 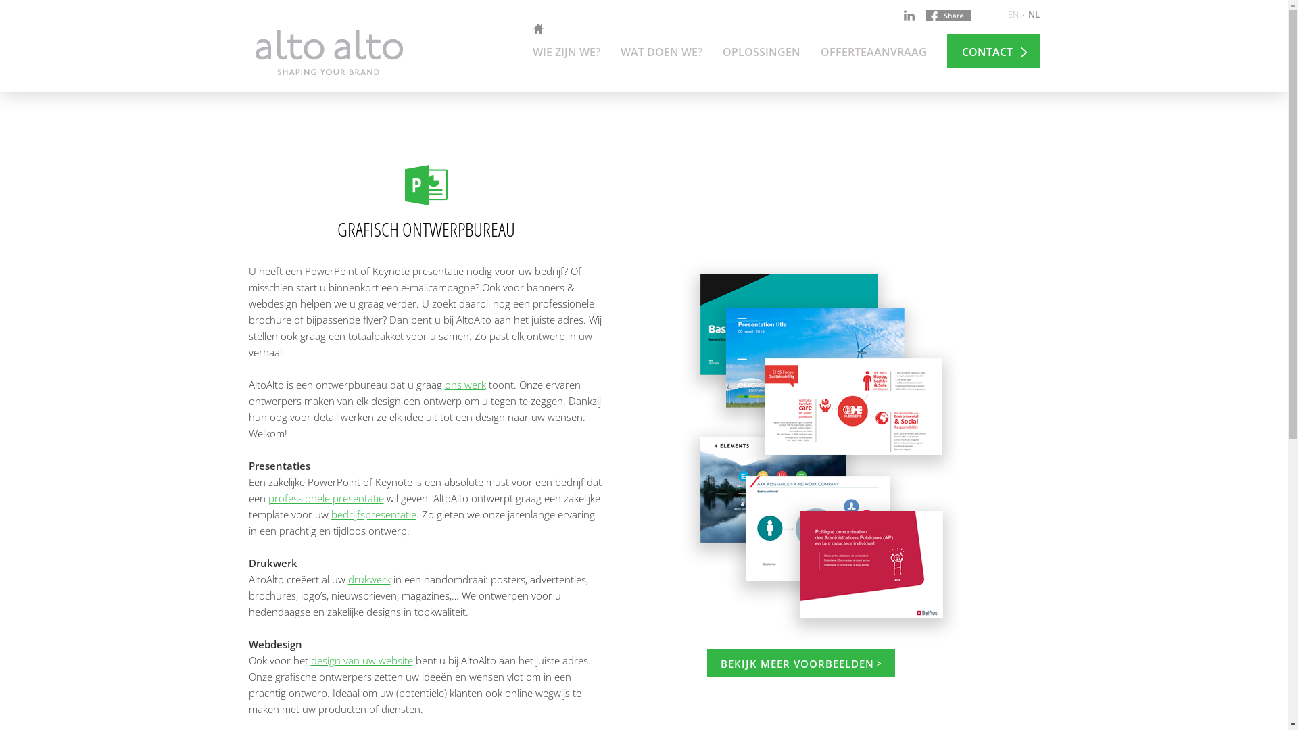 I want to click on bedrijfspresentatie, so click(x=373, y=514).